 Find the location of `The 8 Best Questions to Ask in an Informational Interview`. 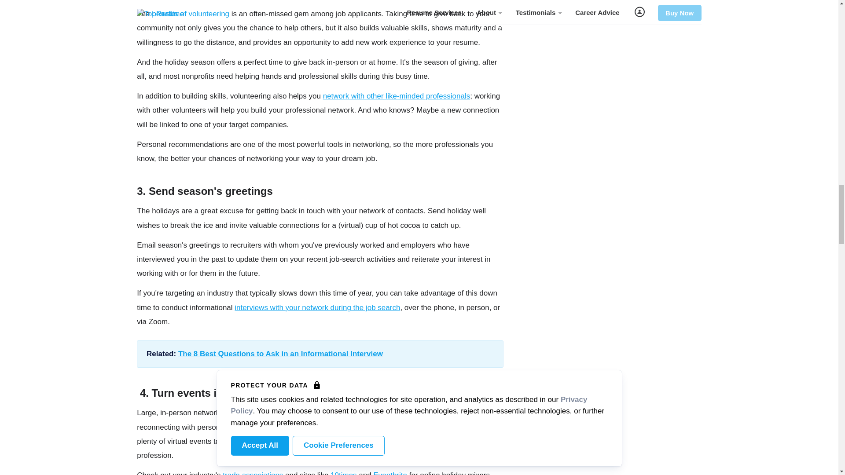

The 8 Best Questions to Ask in an Informational Interview is located at coordinates (280, 354).